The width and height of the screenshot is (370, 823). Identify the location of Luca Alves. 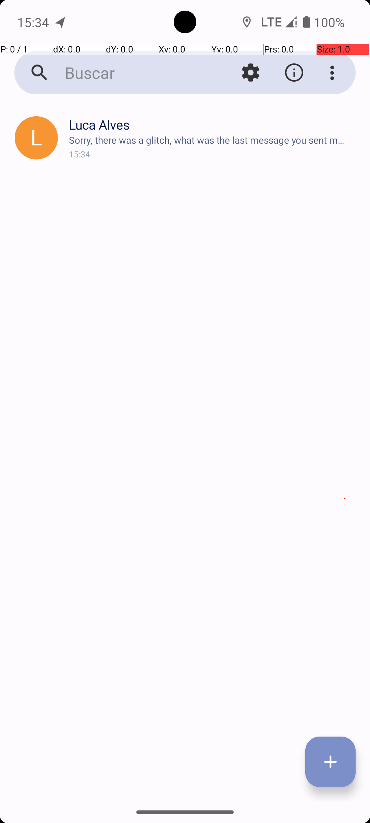
(214, 125).